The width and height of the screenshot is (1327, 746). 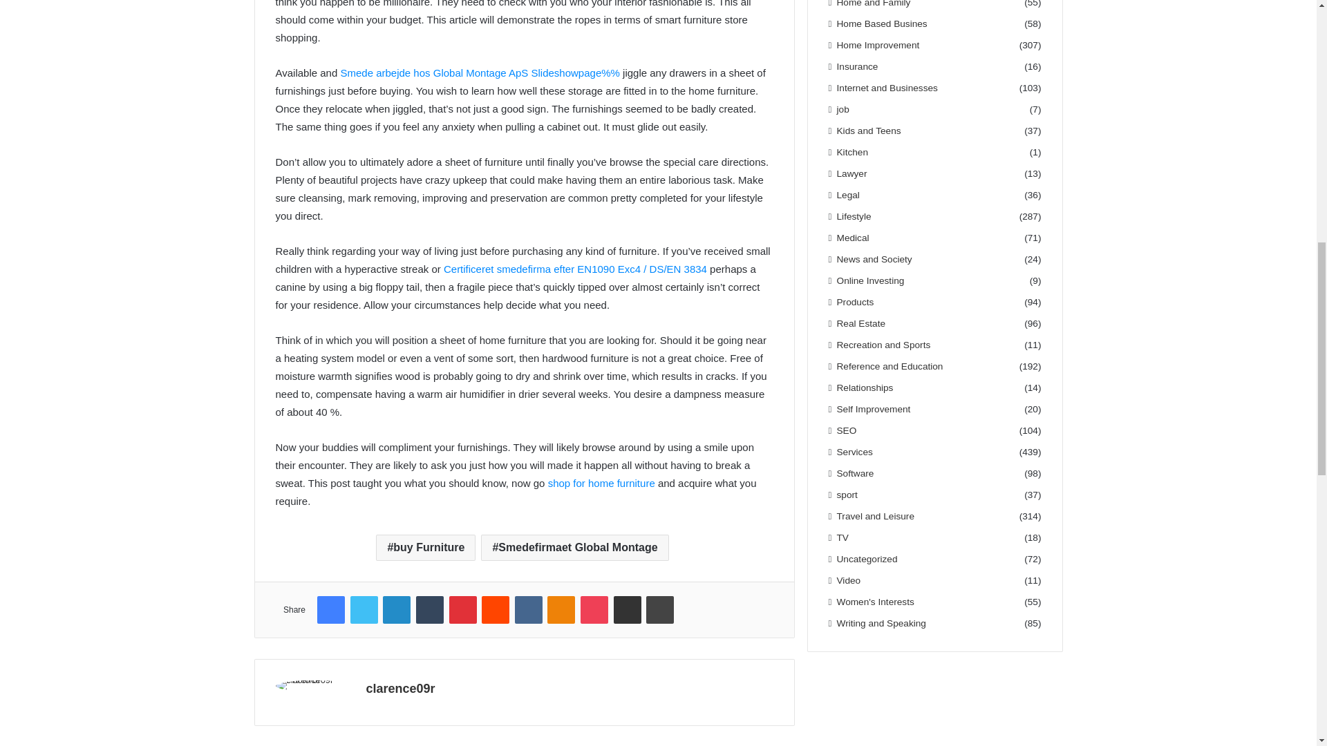 What do you see at coordinates (330, 609) in the screenshot?
I see `Facebook` at bounding box center [330, 609].